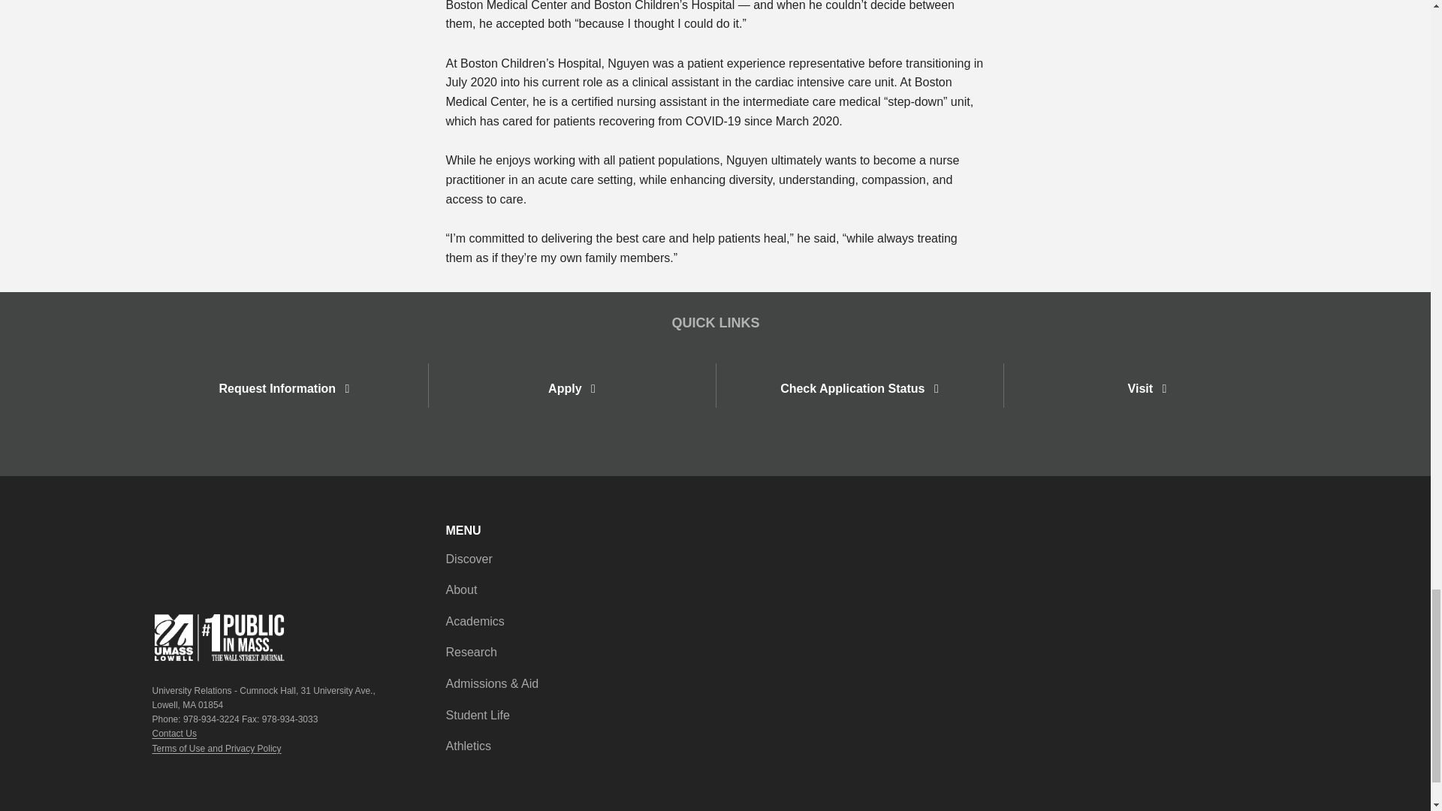 This screenshot has height=811, width=1442. What do you see at coordinates (1202, 538) in the screenshot?
I see `TikTok` at bounding box center [1202, 538].